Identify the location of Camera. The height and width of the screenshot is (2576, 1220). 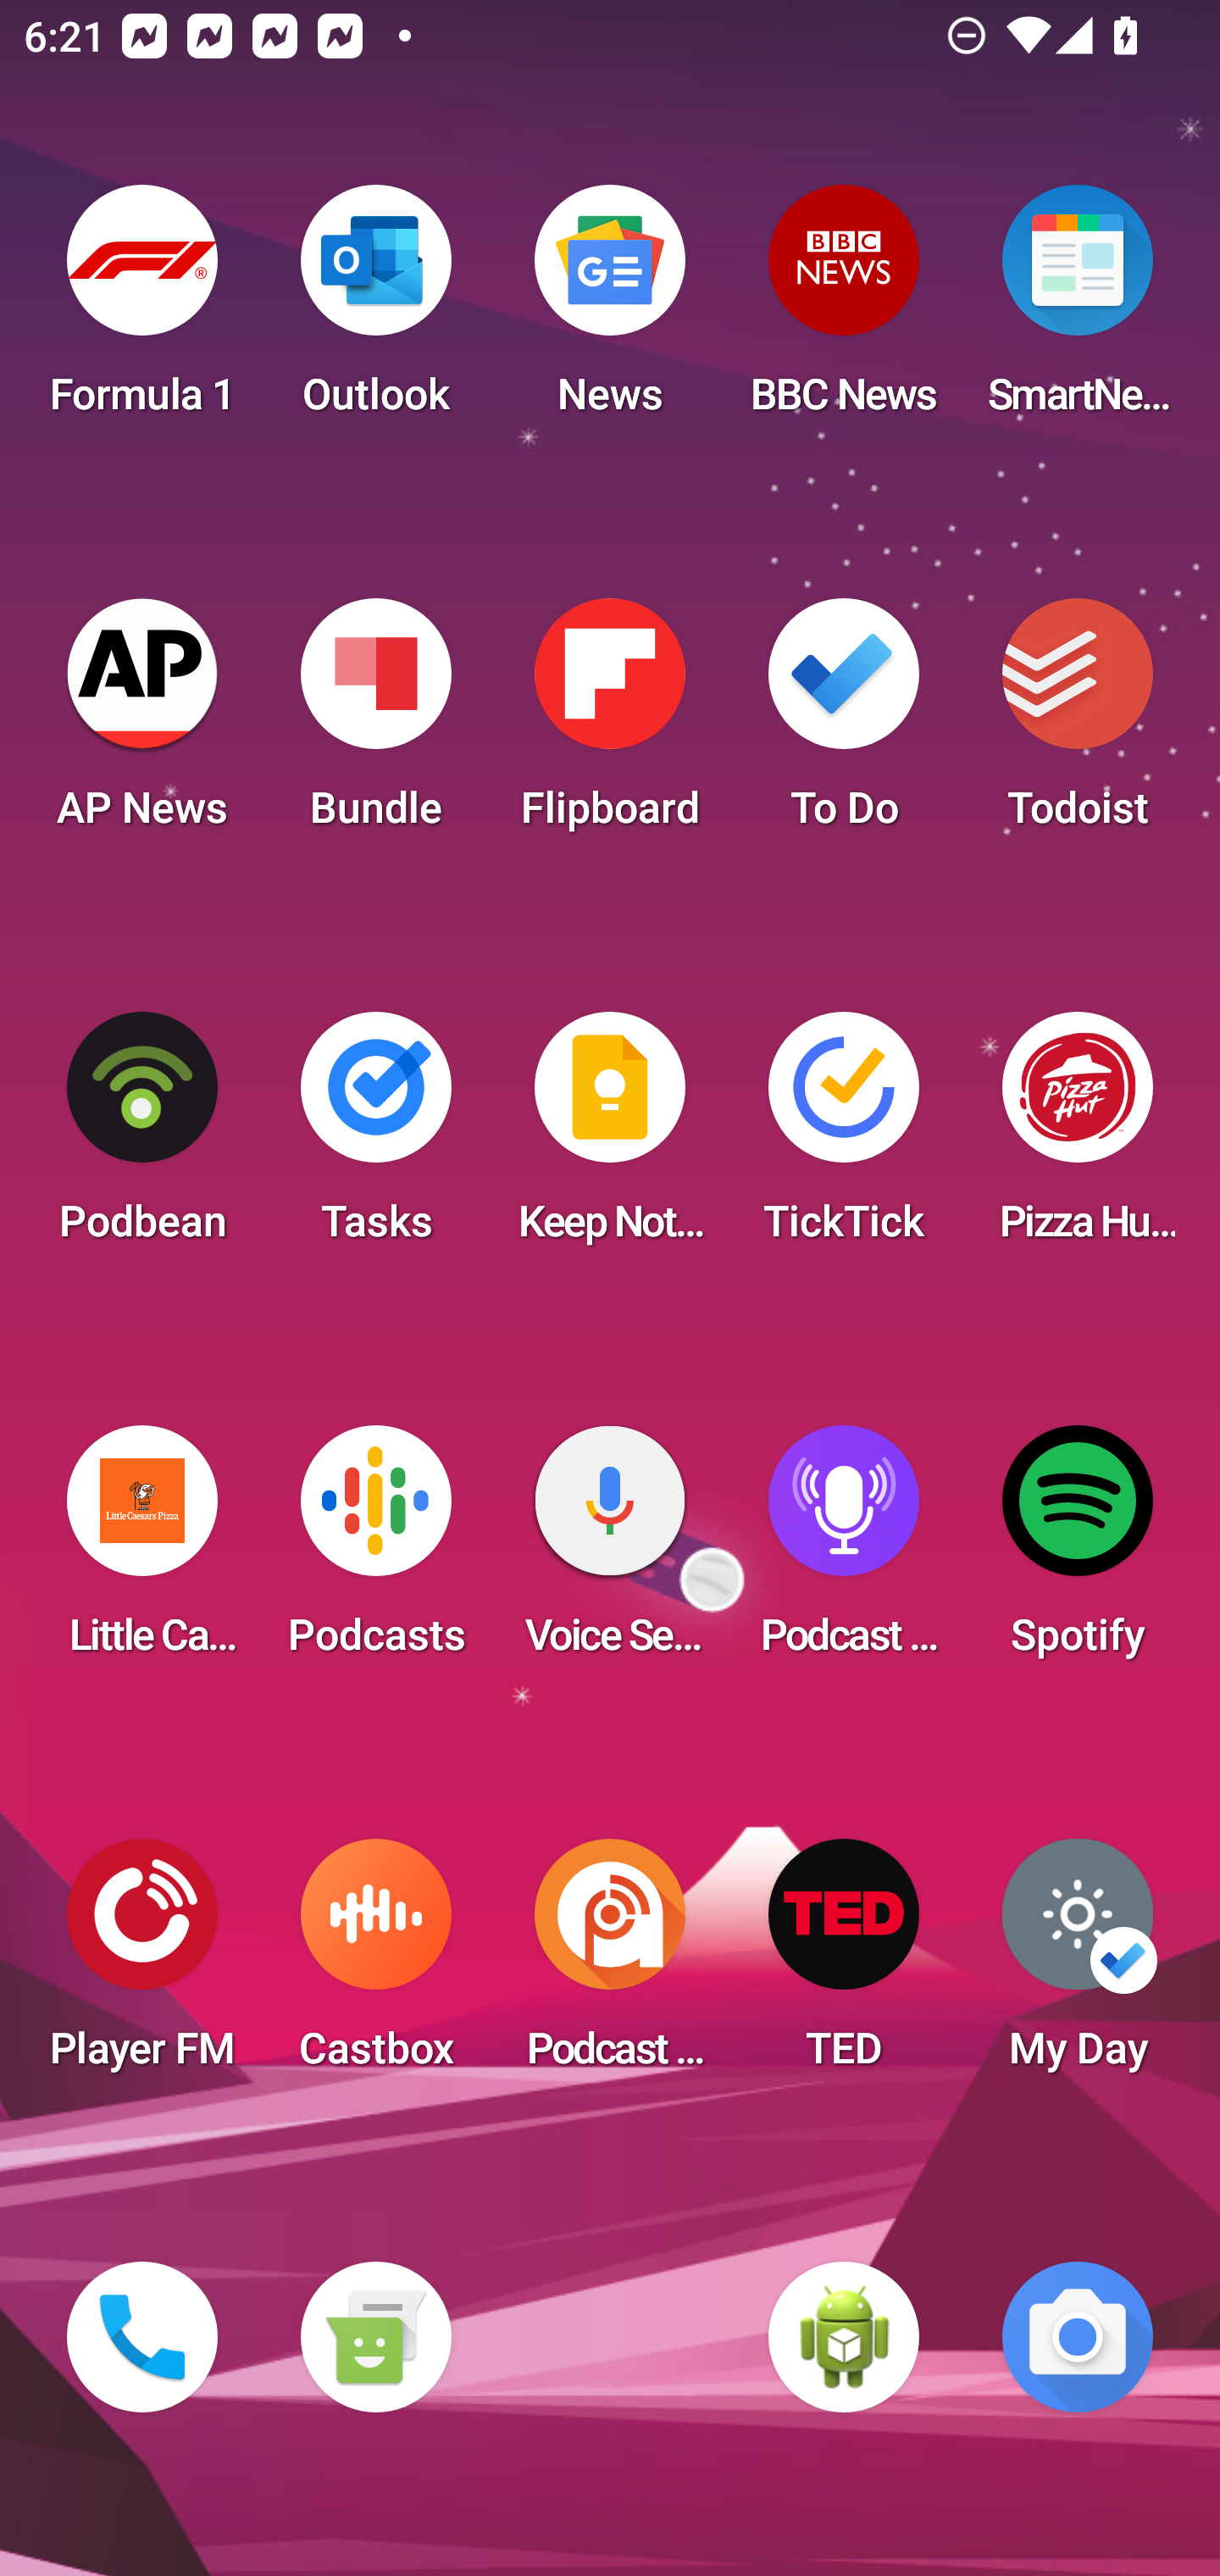
(1078, 2337).